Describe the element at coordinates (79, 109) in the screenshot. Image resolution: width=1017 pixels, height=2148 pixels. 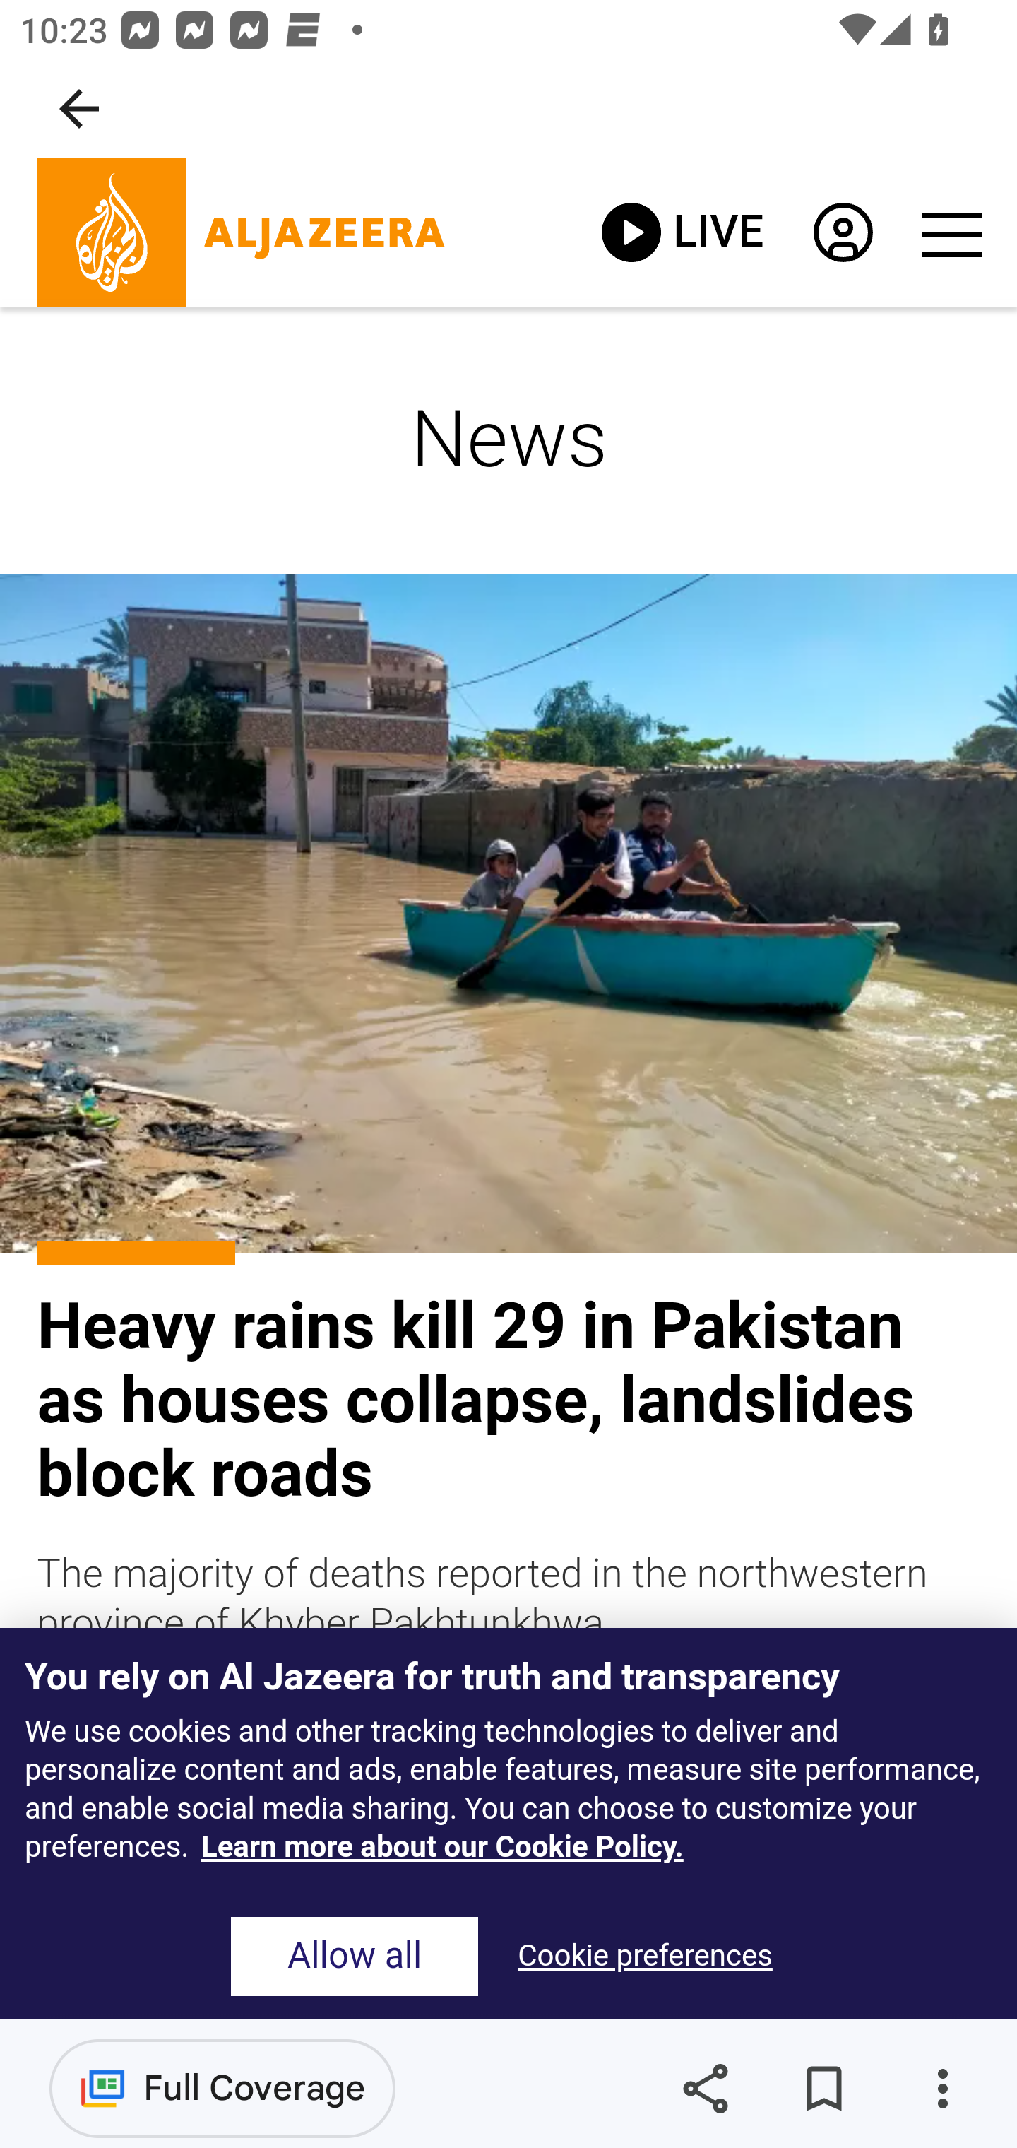
I see `Navigate up` at that location.